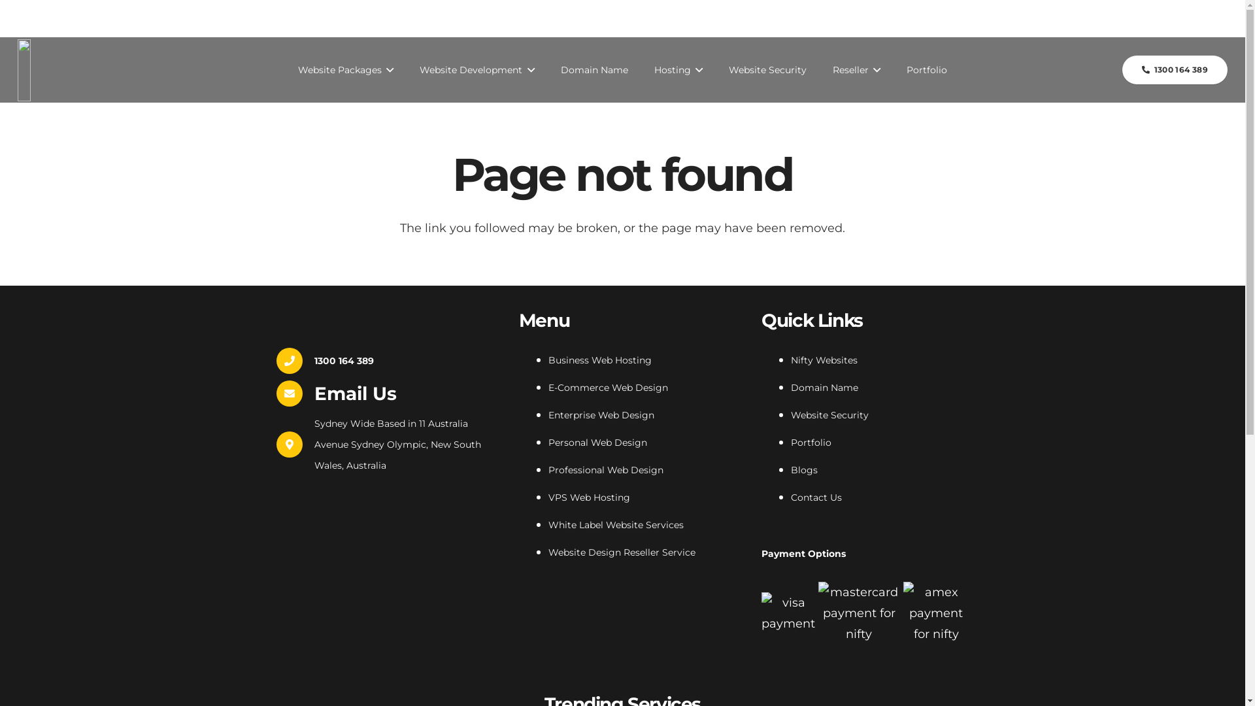 The height and width of the screenshot is (706, 1255). What do you see at coordinates (824, 360) in the screenshot?
I see `Nifty Websites` at bounding box center [824, 360].